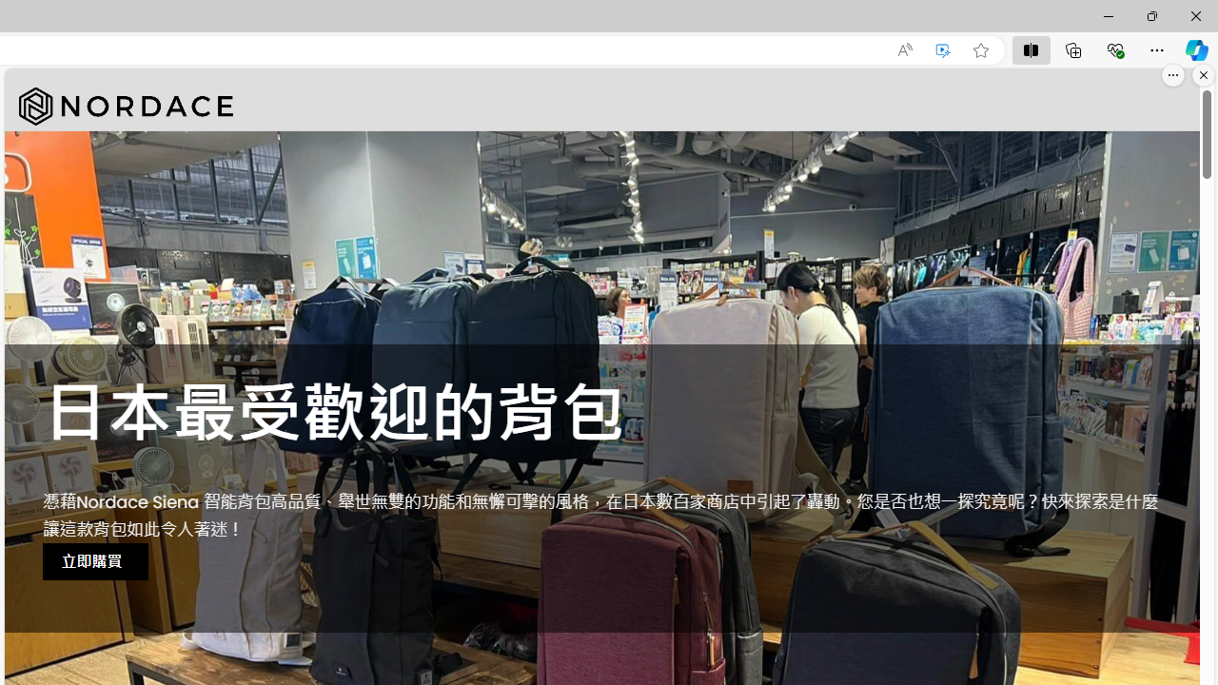 This screenshot has height=685, width=1218. I want to click on Nordace, so click(126, 107).